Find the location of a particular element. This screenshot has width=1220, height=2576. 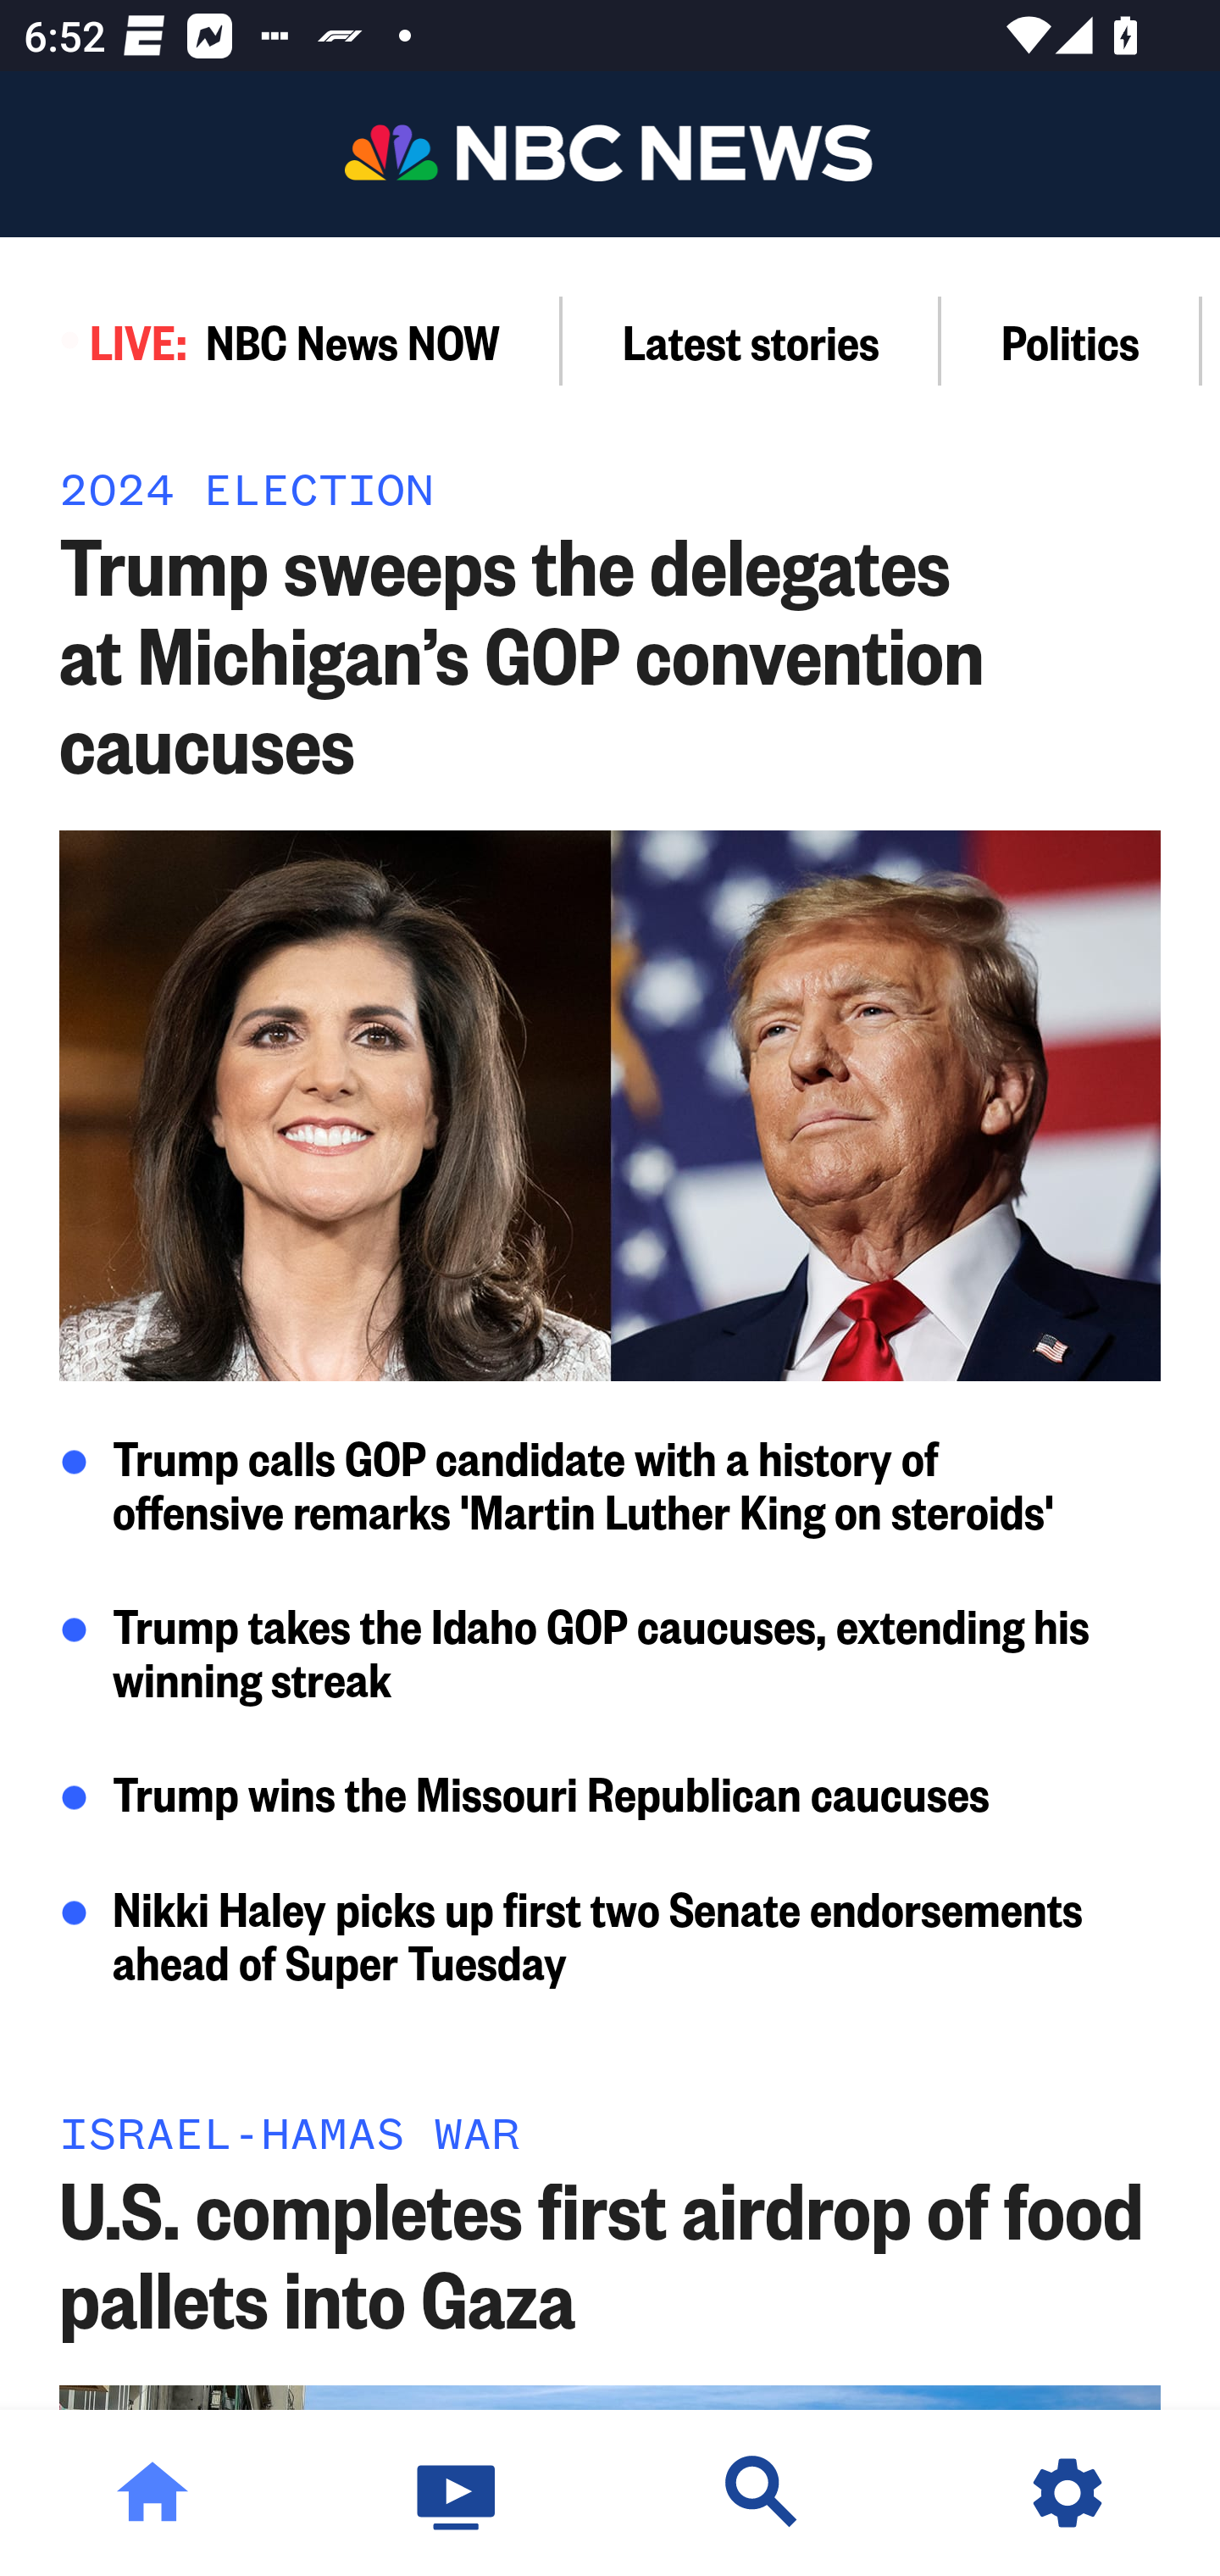

Latest stories Section,Latest stories is located at coordinates (751, 341).